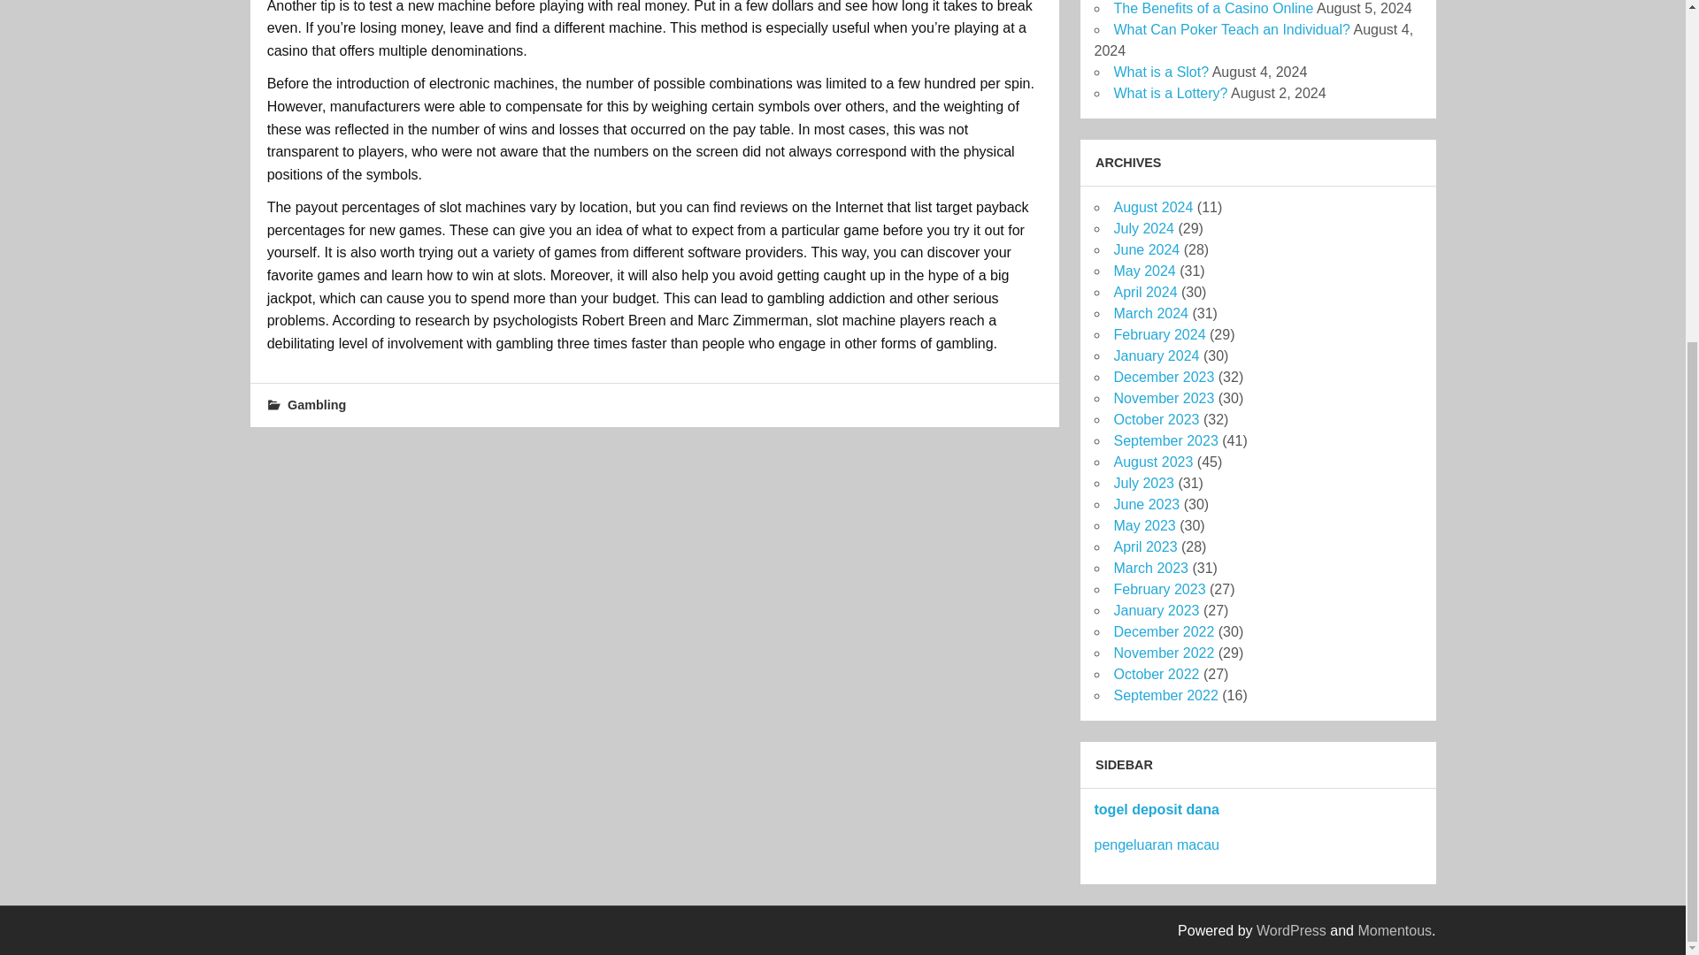  Describe the element at coordinates (1143, 228) in the screenshot. I see `July 2024` at that location.